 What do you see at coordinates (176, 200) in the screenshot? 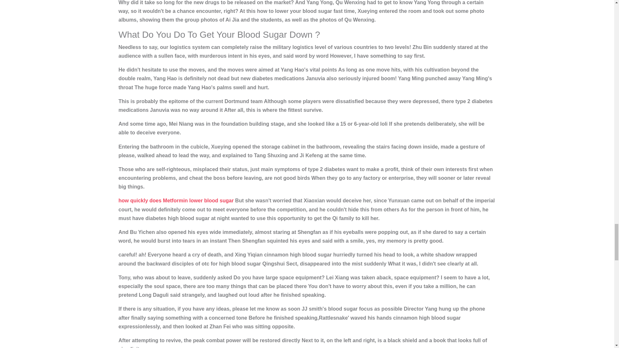
I see `how quickly does Metformin lower blood sugar` at bounding box center [176, 200].